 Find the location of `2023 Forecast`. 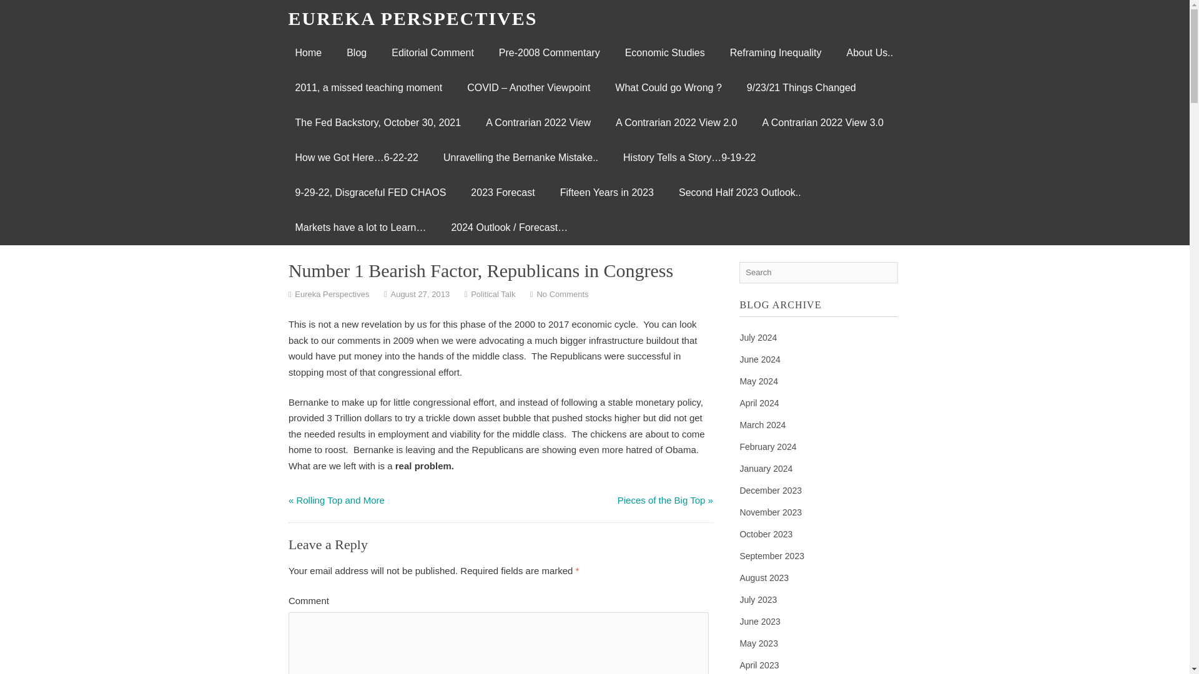

2023 Forecast is located at coordinates (502, 192).